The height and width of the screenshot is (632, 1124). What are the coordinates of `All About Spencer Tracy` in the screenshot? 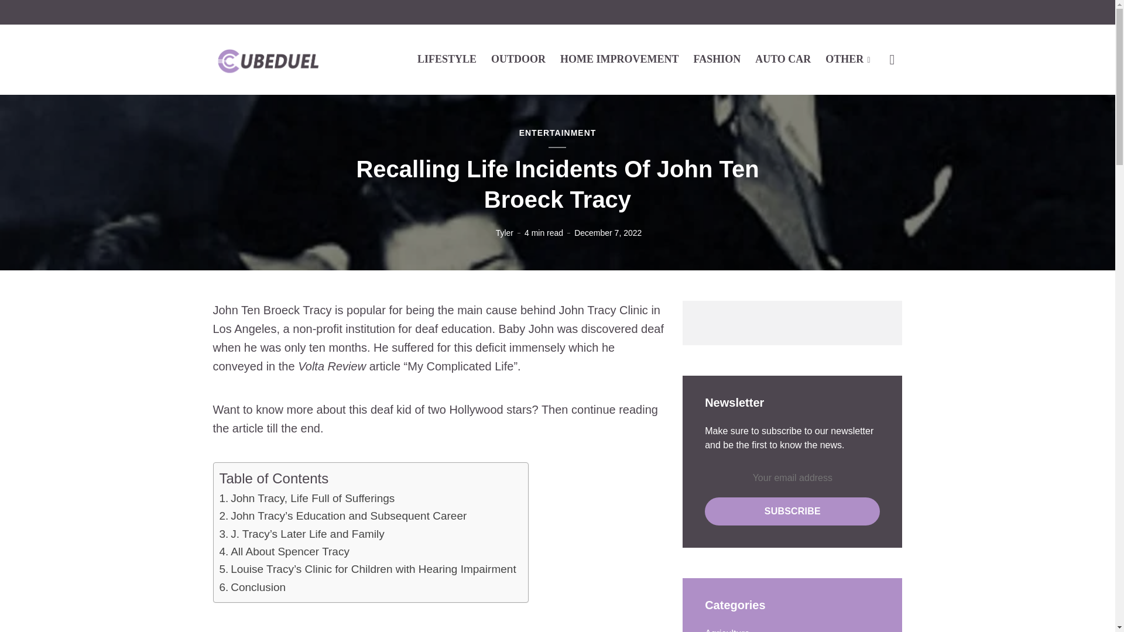 It's located at (290, 552).